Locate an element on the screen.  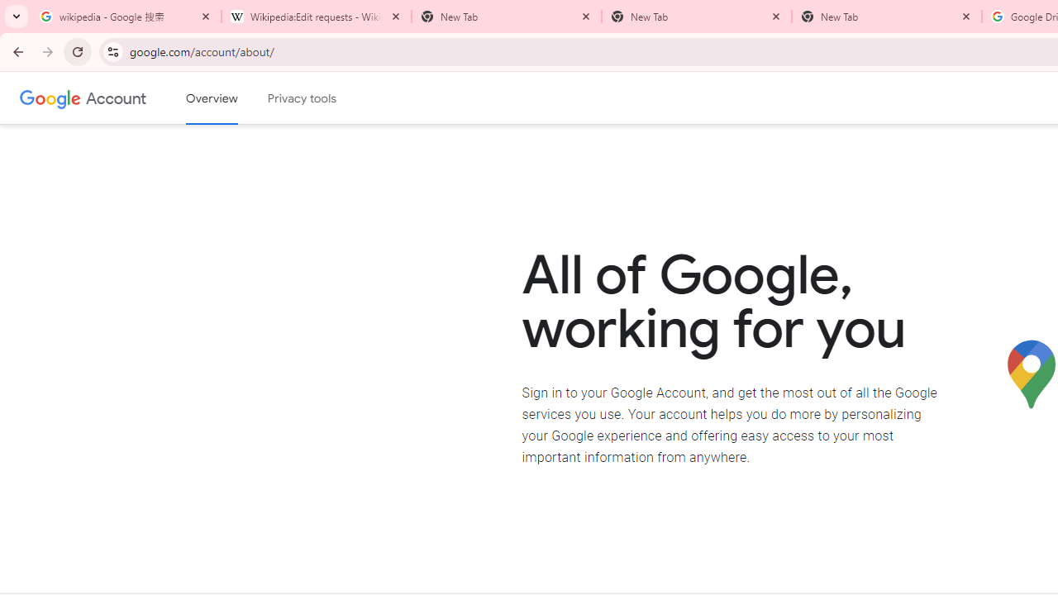
Google logo is located at coordinates (50, 98).